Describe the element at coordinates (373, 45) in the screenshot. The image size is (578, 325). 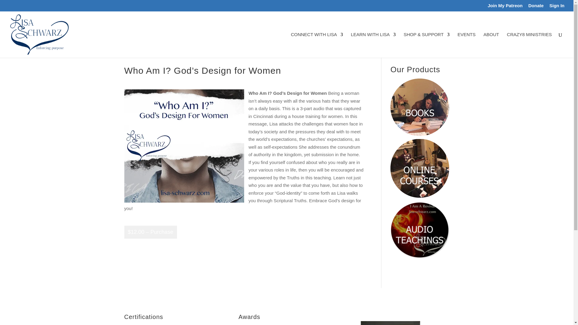
I see `LEARN WITH LISA` at that location.